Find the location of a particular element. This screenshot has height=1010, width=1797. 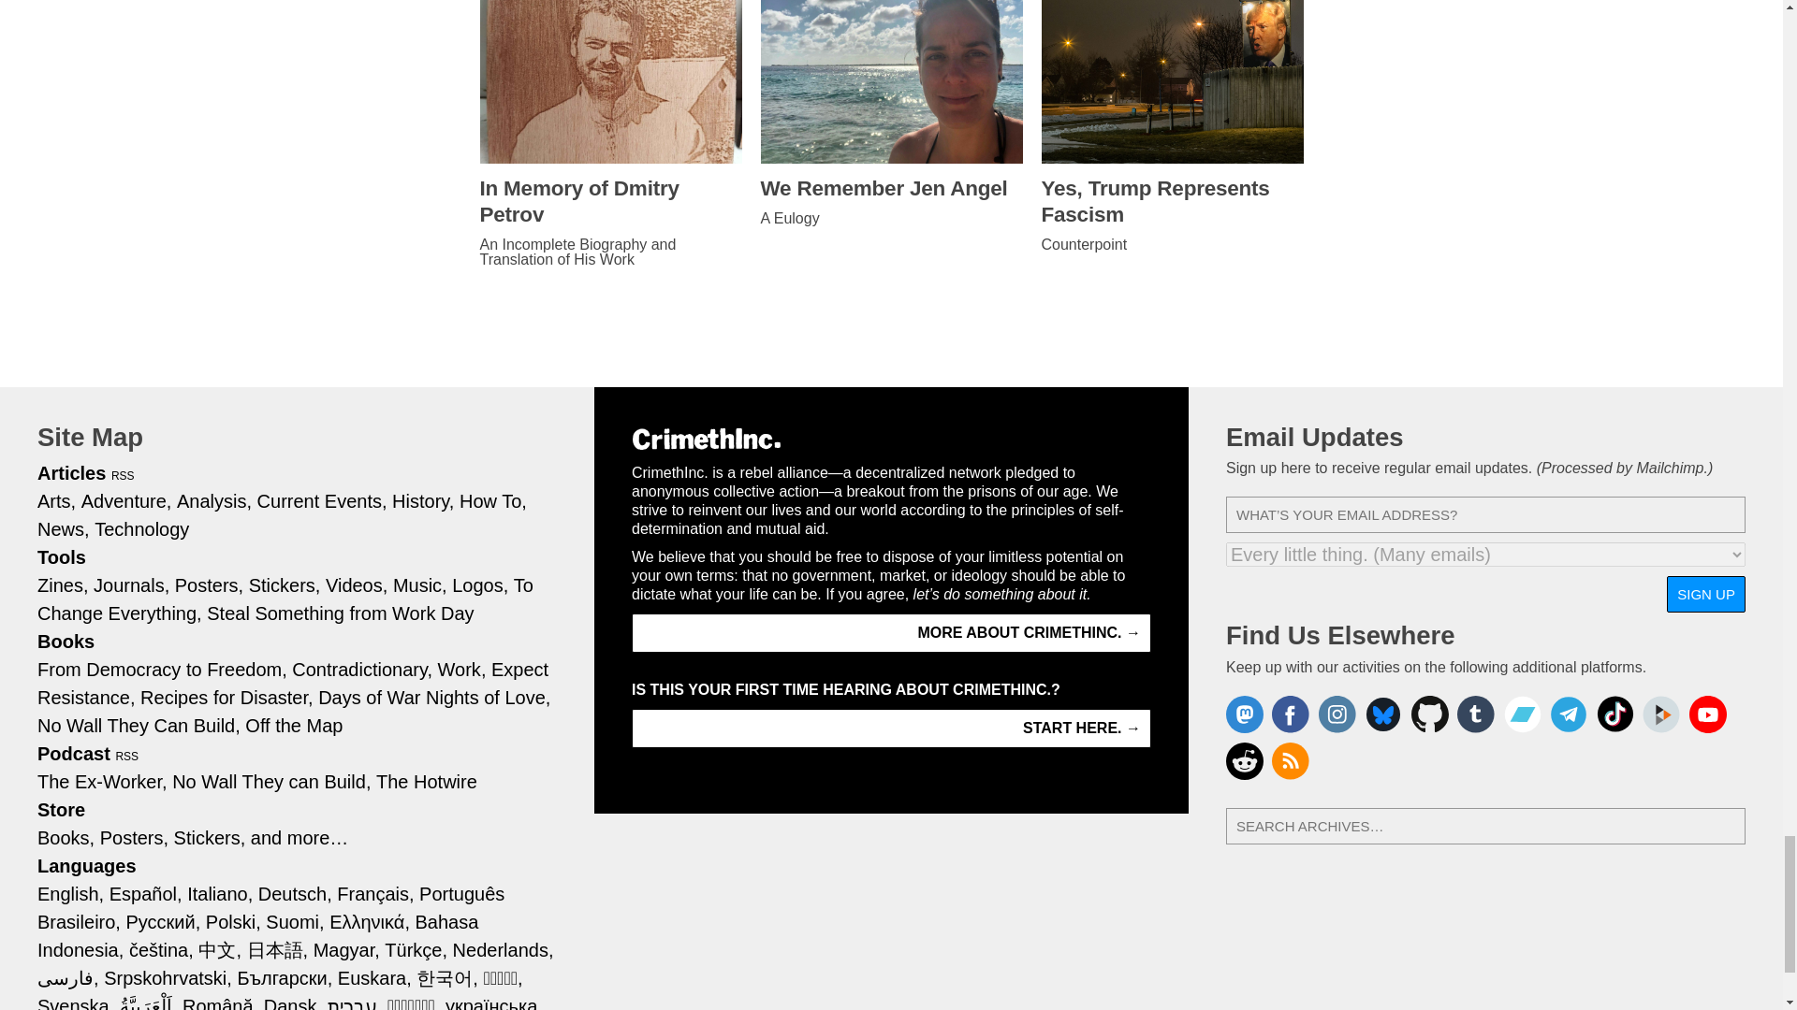

Adventure is located at coordinates (126, 500).